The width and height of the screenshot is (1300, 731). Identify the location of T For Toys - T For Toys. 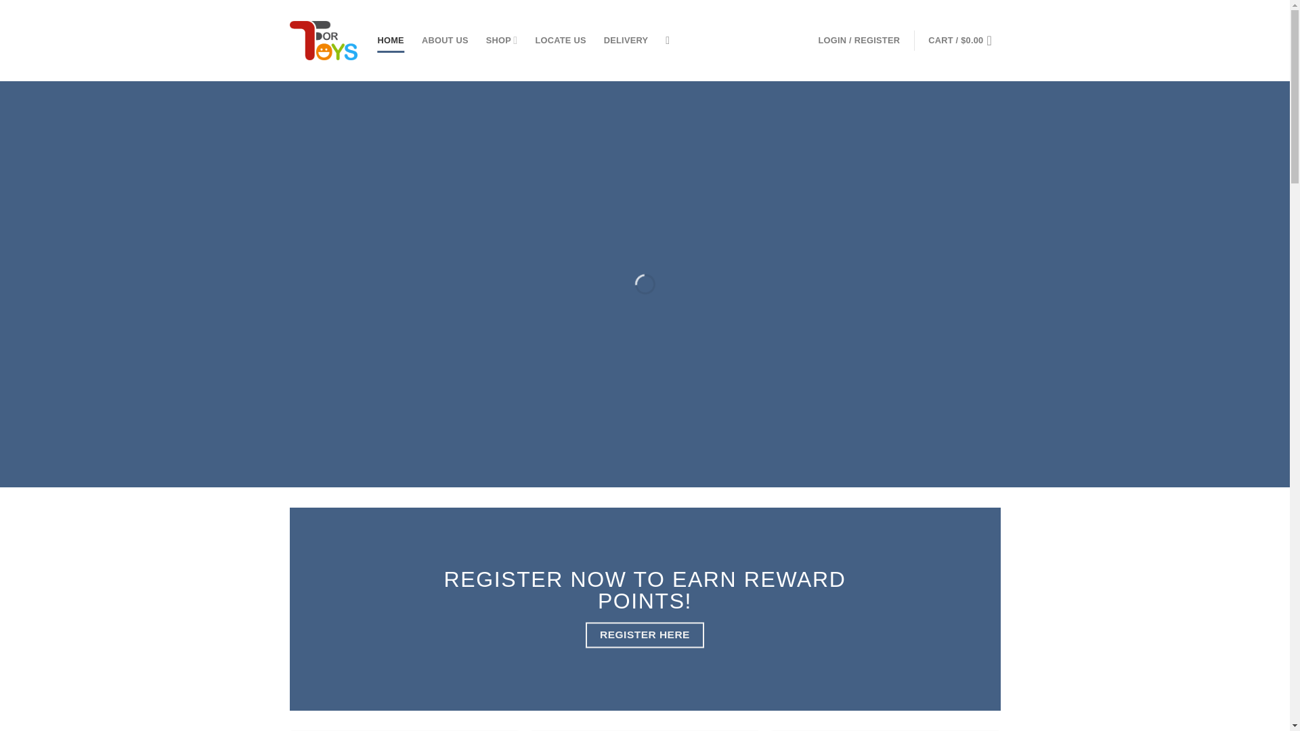
(324, 41).